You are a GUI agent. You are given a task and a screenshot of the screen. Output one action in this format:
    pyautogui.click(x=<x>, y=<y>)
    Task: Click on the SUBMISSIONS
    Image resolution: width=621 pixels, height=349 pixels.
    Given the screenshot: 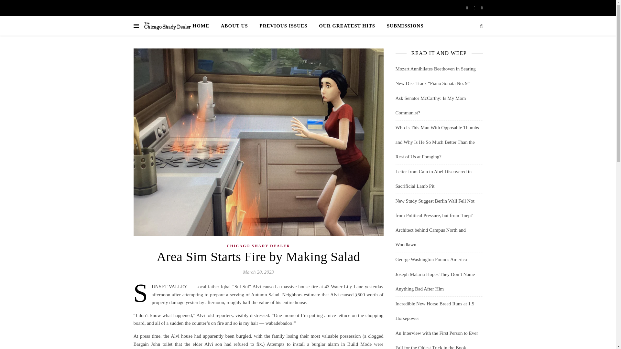 What is the action you would take?
    pyautogui.click(x=402, y=26)
    